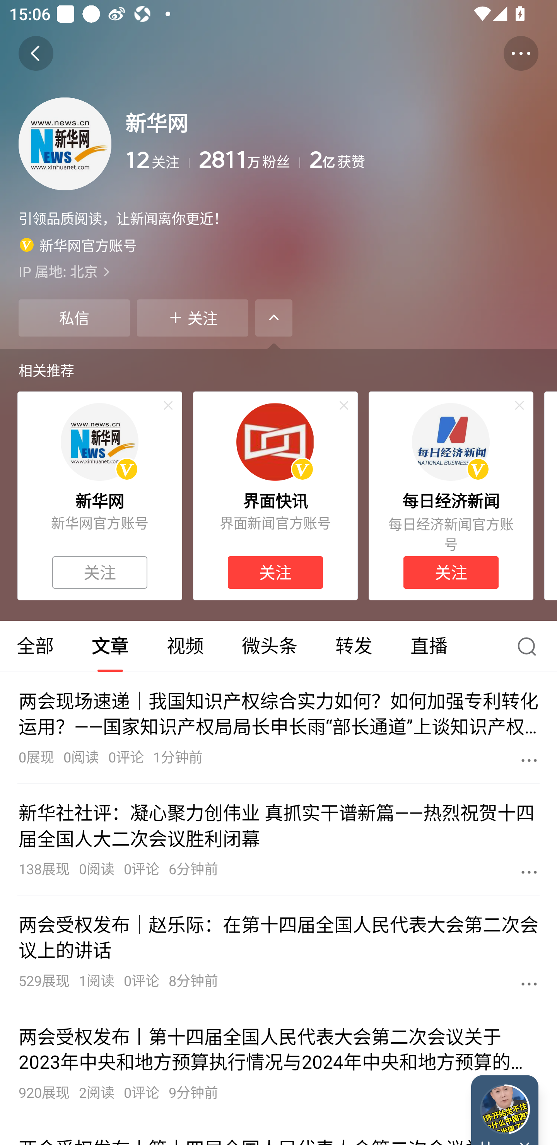 Image resolution: width=557 pixels, height=1145 pixels. Describe the element at coordinates (249, 160) in the screenshot. I see `2811万 粉丝` at that location.